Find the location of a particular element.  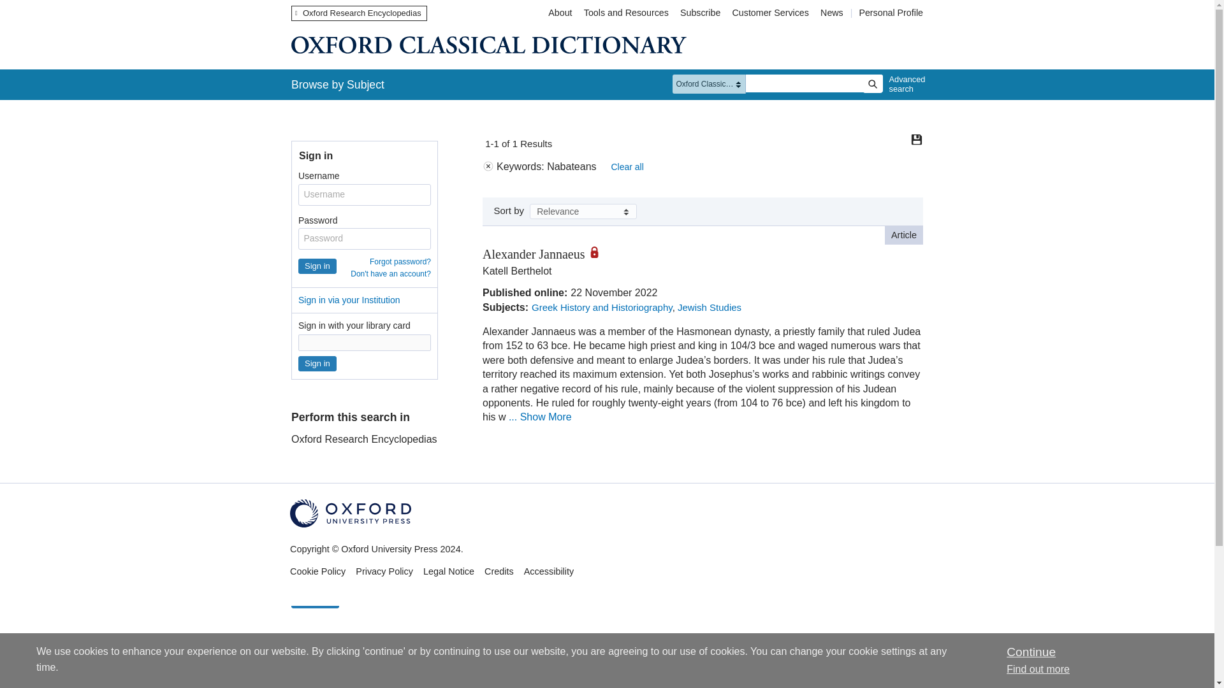

News is located at coordinates (833, 13).